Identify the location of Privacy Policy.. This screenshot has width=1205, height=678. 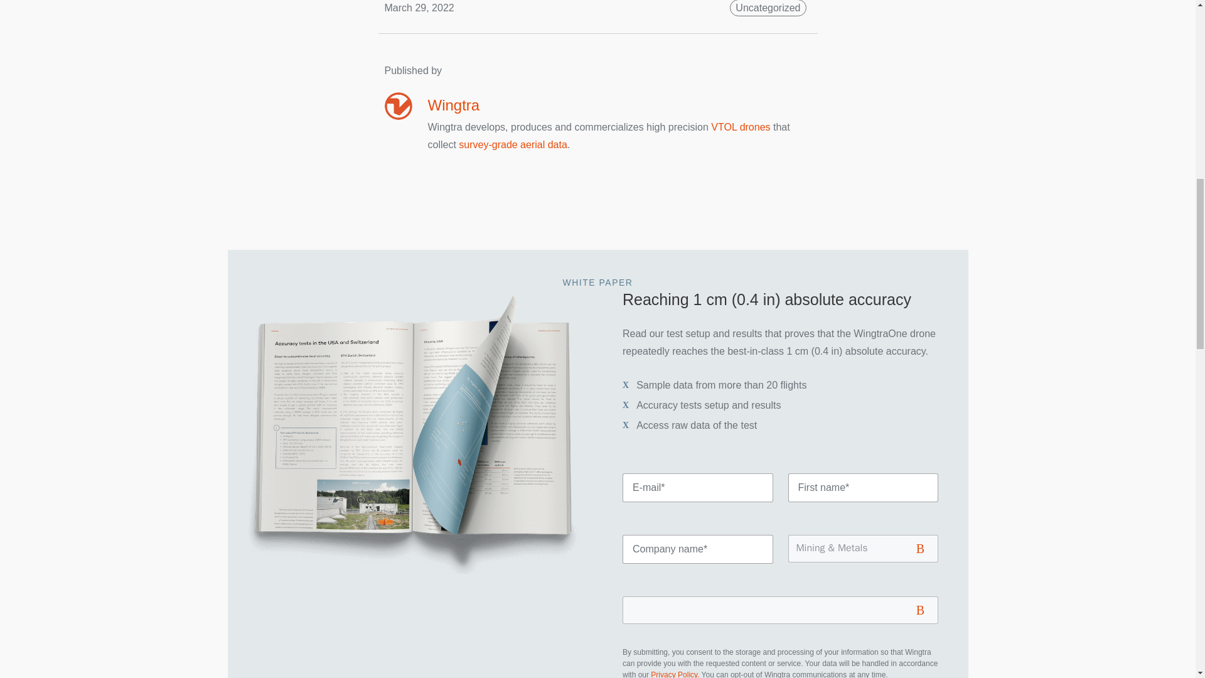
(674, 674).